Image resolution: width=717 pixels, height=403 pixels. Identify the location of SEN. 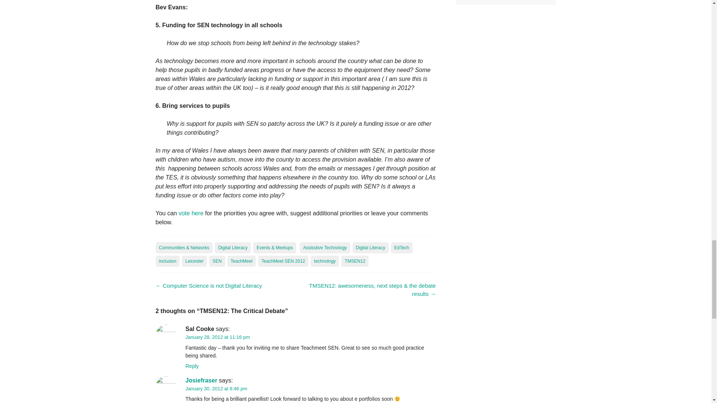
(217, 261).